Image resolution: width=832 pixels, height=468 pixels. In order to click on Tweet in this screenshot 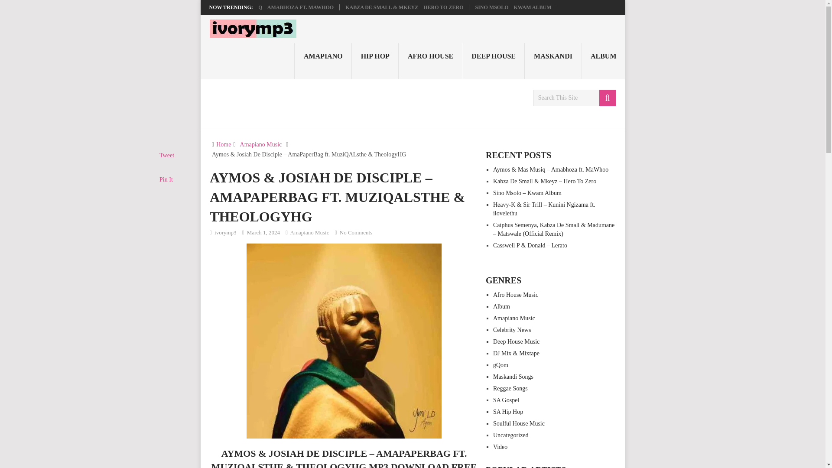, I will do `click(166, 155)`.